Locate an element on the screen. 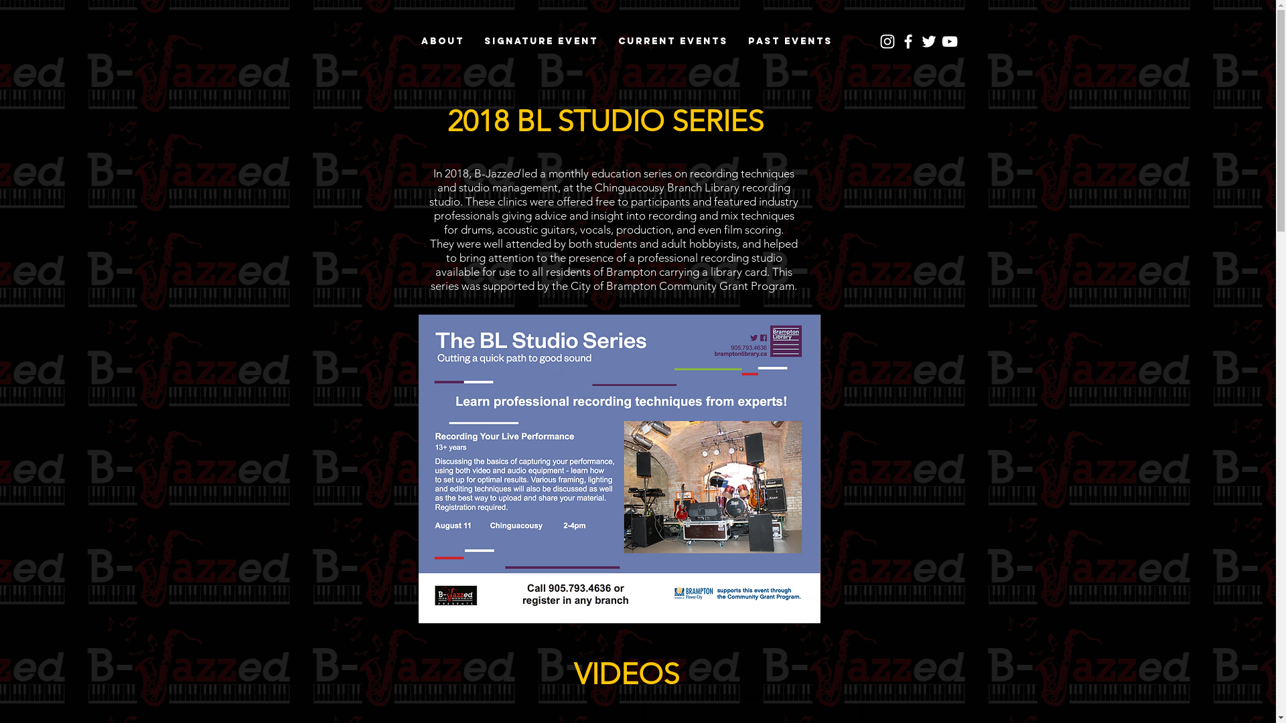  Current Events is located at coordinates (673, 42).